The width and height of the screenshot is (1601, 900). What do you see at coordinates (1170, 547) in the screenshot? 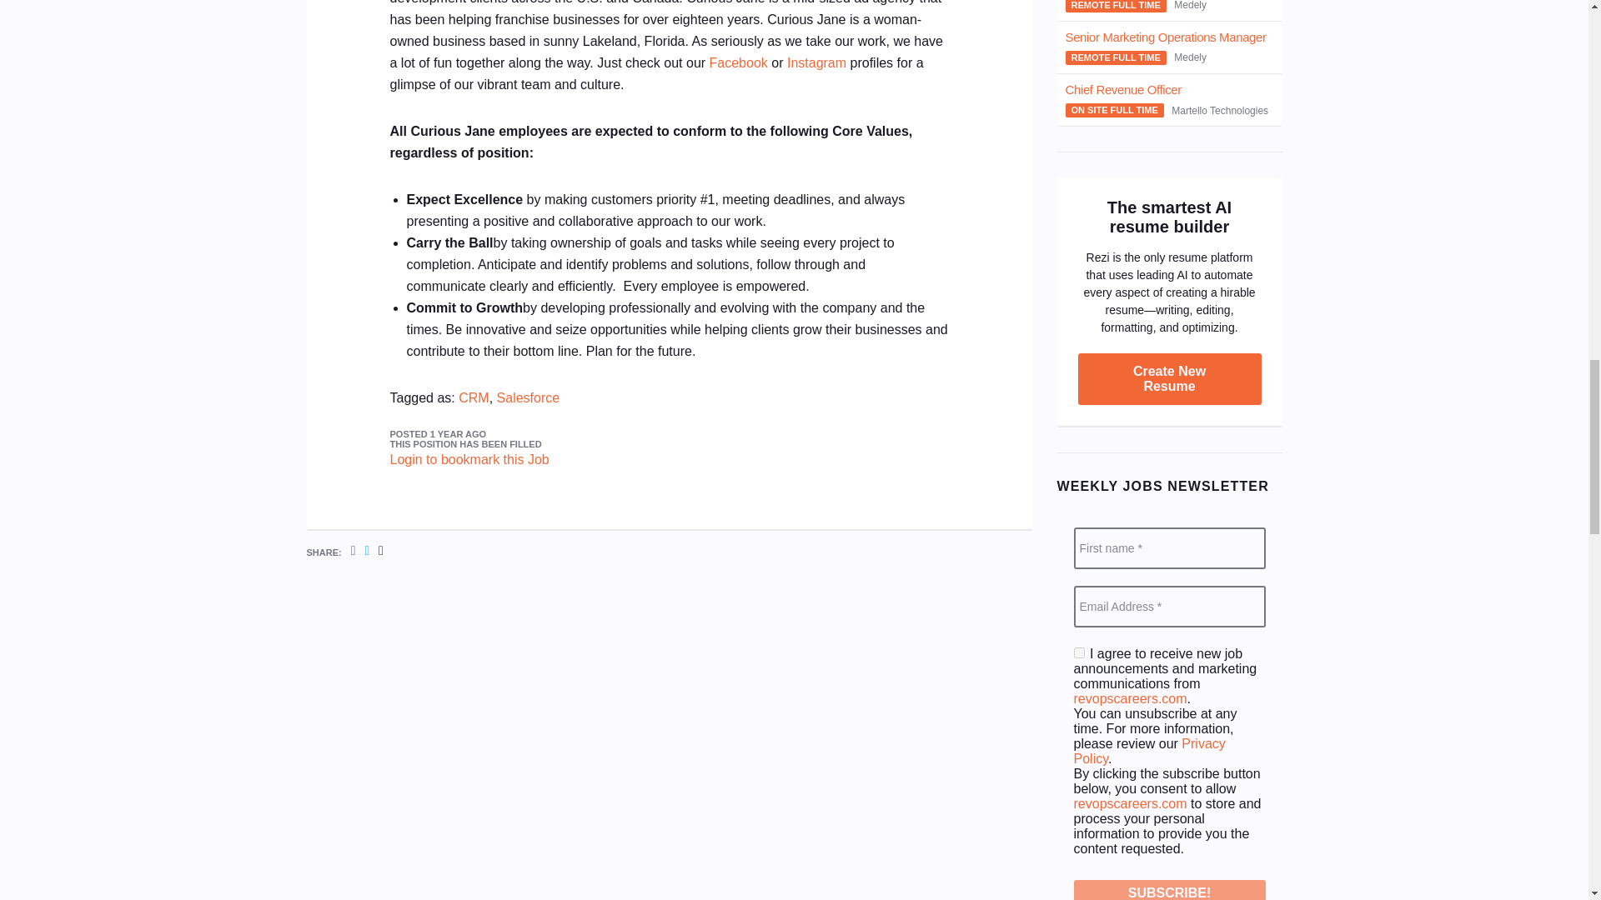
I see `First name` at bounding box center [1170, 547].